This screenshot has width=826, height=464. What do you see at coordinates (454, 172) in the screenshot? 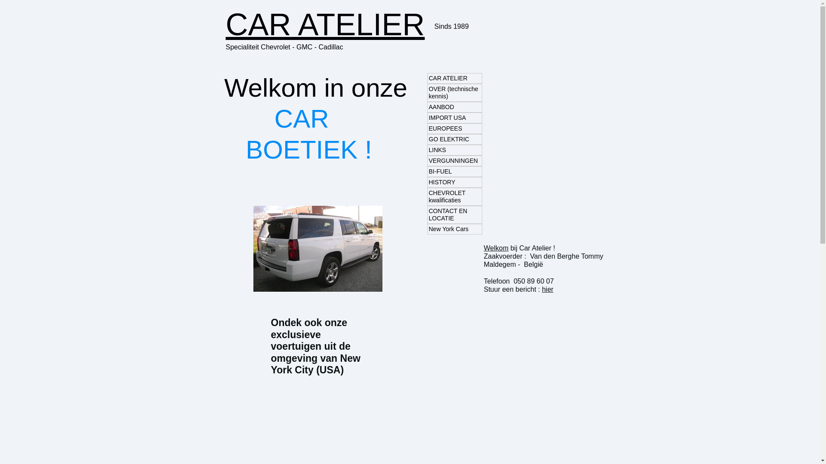
I see `BI-FUEL` at bounding box center [454, 172].